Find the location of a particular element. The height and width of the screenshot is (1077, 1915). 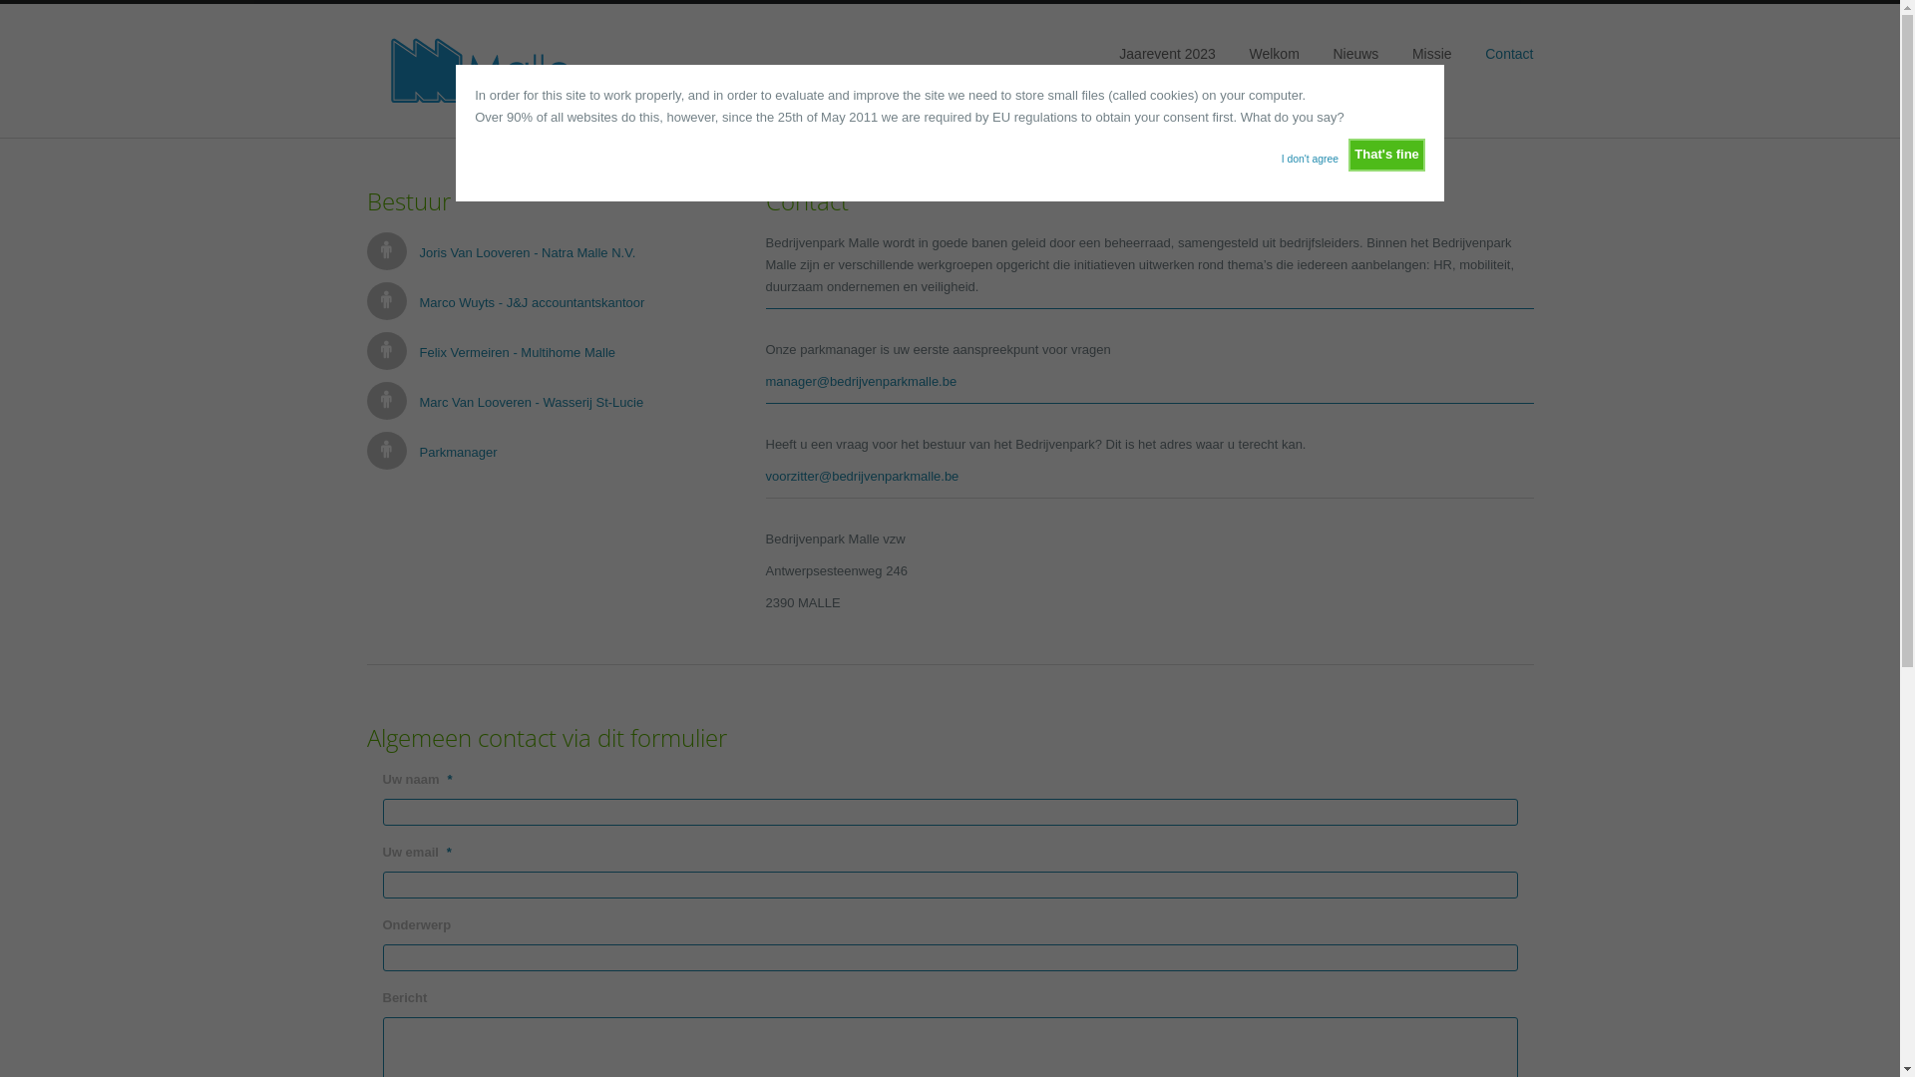

Marc Van Looveren - Wasserij St-Lucie is located at coordinates (531, 403).